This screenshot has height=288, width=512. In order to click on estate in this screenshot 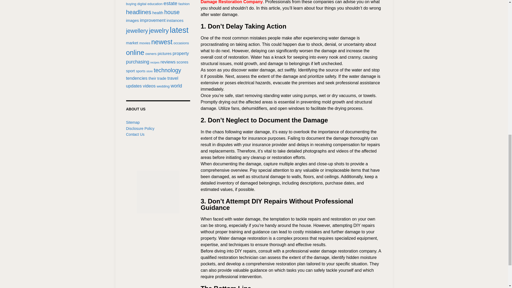, I will do `click(170, 3)`.